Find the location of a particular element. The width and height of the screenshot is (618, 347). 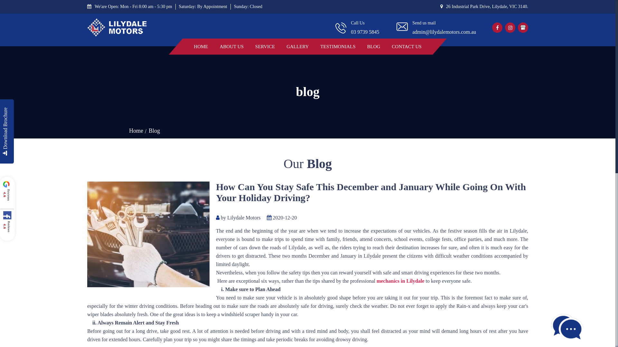

BLOG is located at coordinates (373, 47).